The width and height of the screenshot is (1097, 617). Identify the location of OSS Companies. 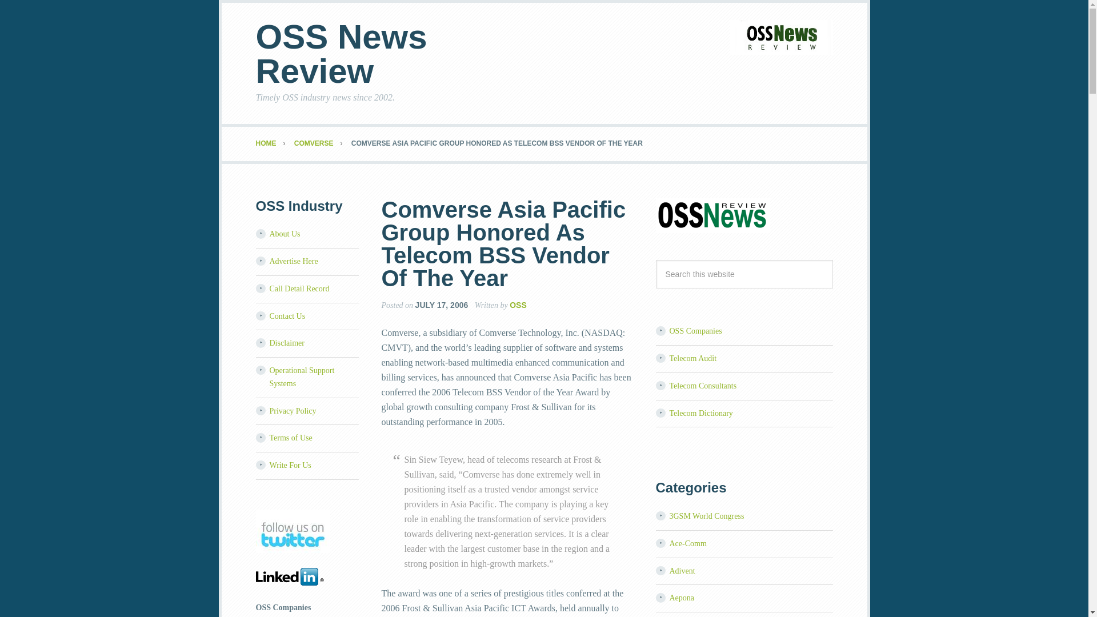
(695, 331).